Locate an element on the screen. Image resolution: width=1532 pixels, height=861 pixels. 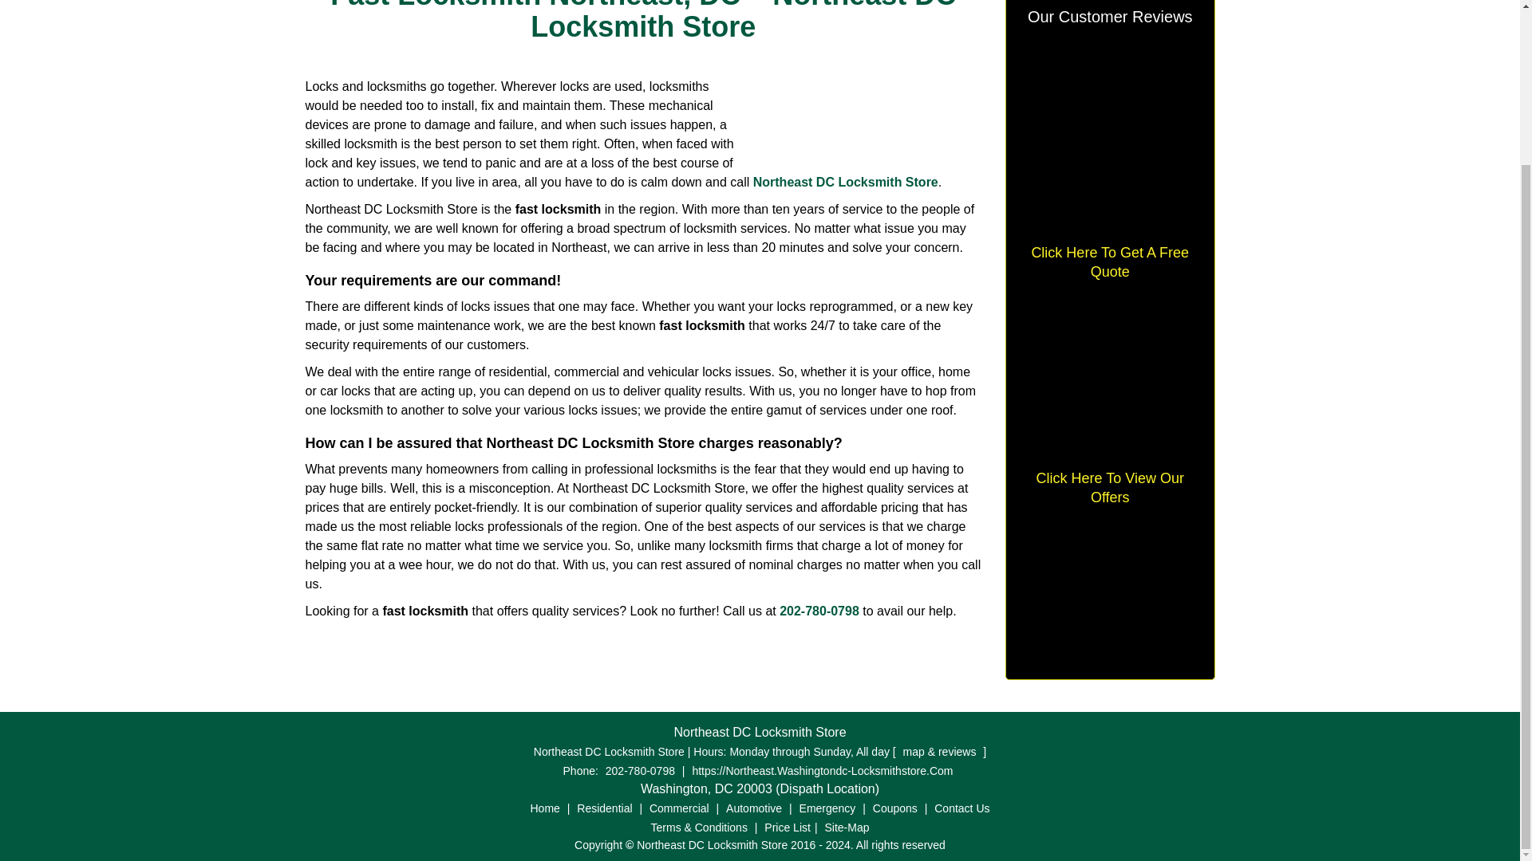
Coupons is located at coordinates (895, 808).